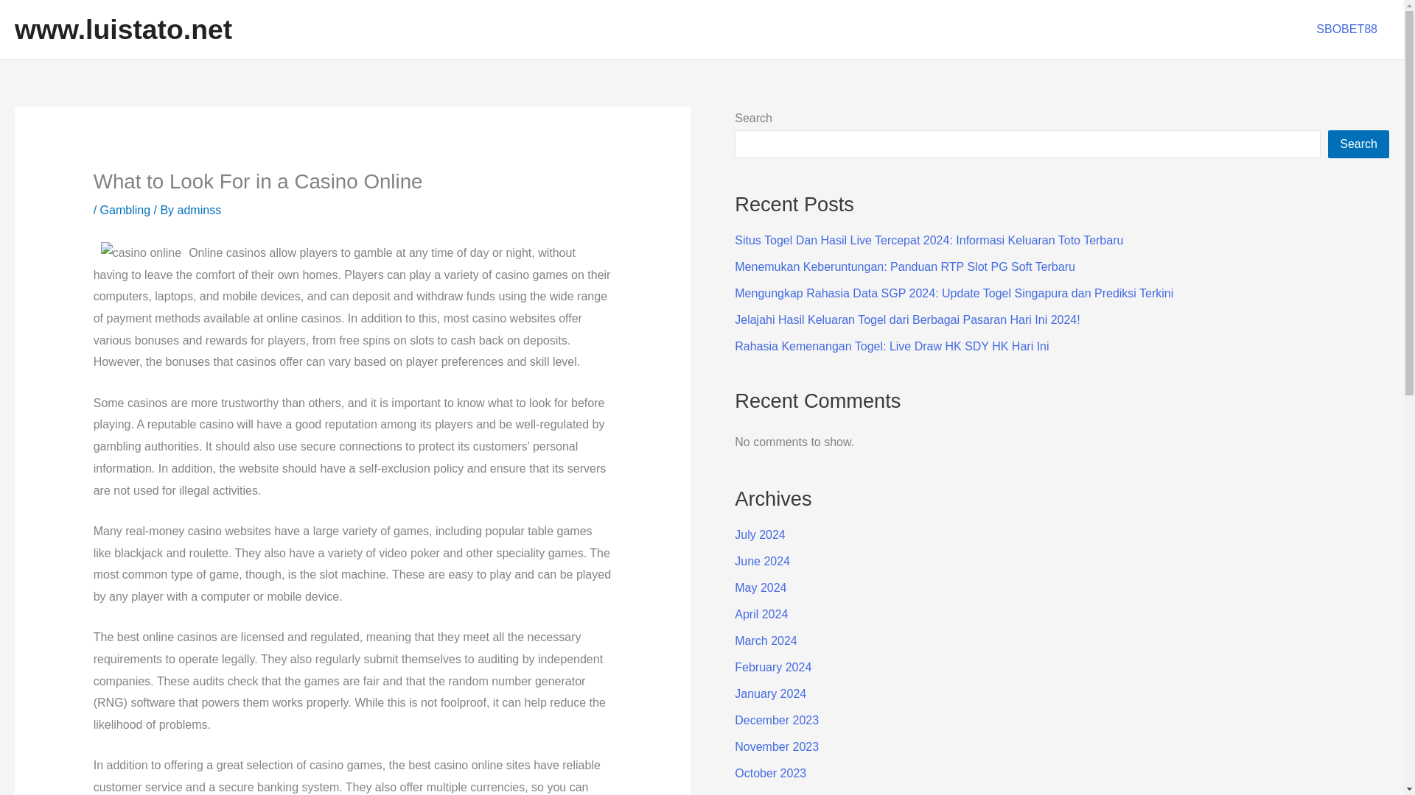 The image size is (1415, 795). I want to click on February 2024, so click(772, 667).